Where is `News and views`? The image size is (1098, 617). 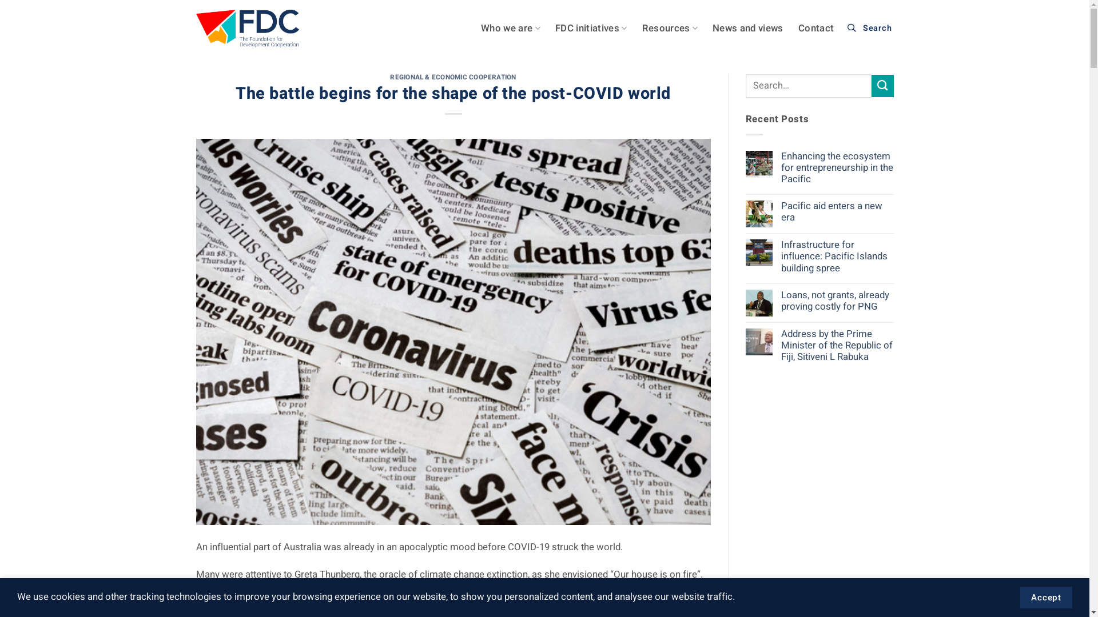
News and views is located at coordinates (748, 29).